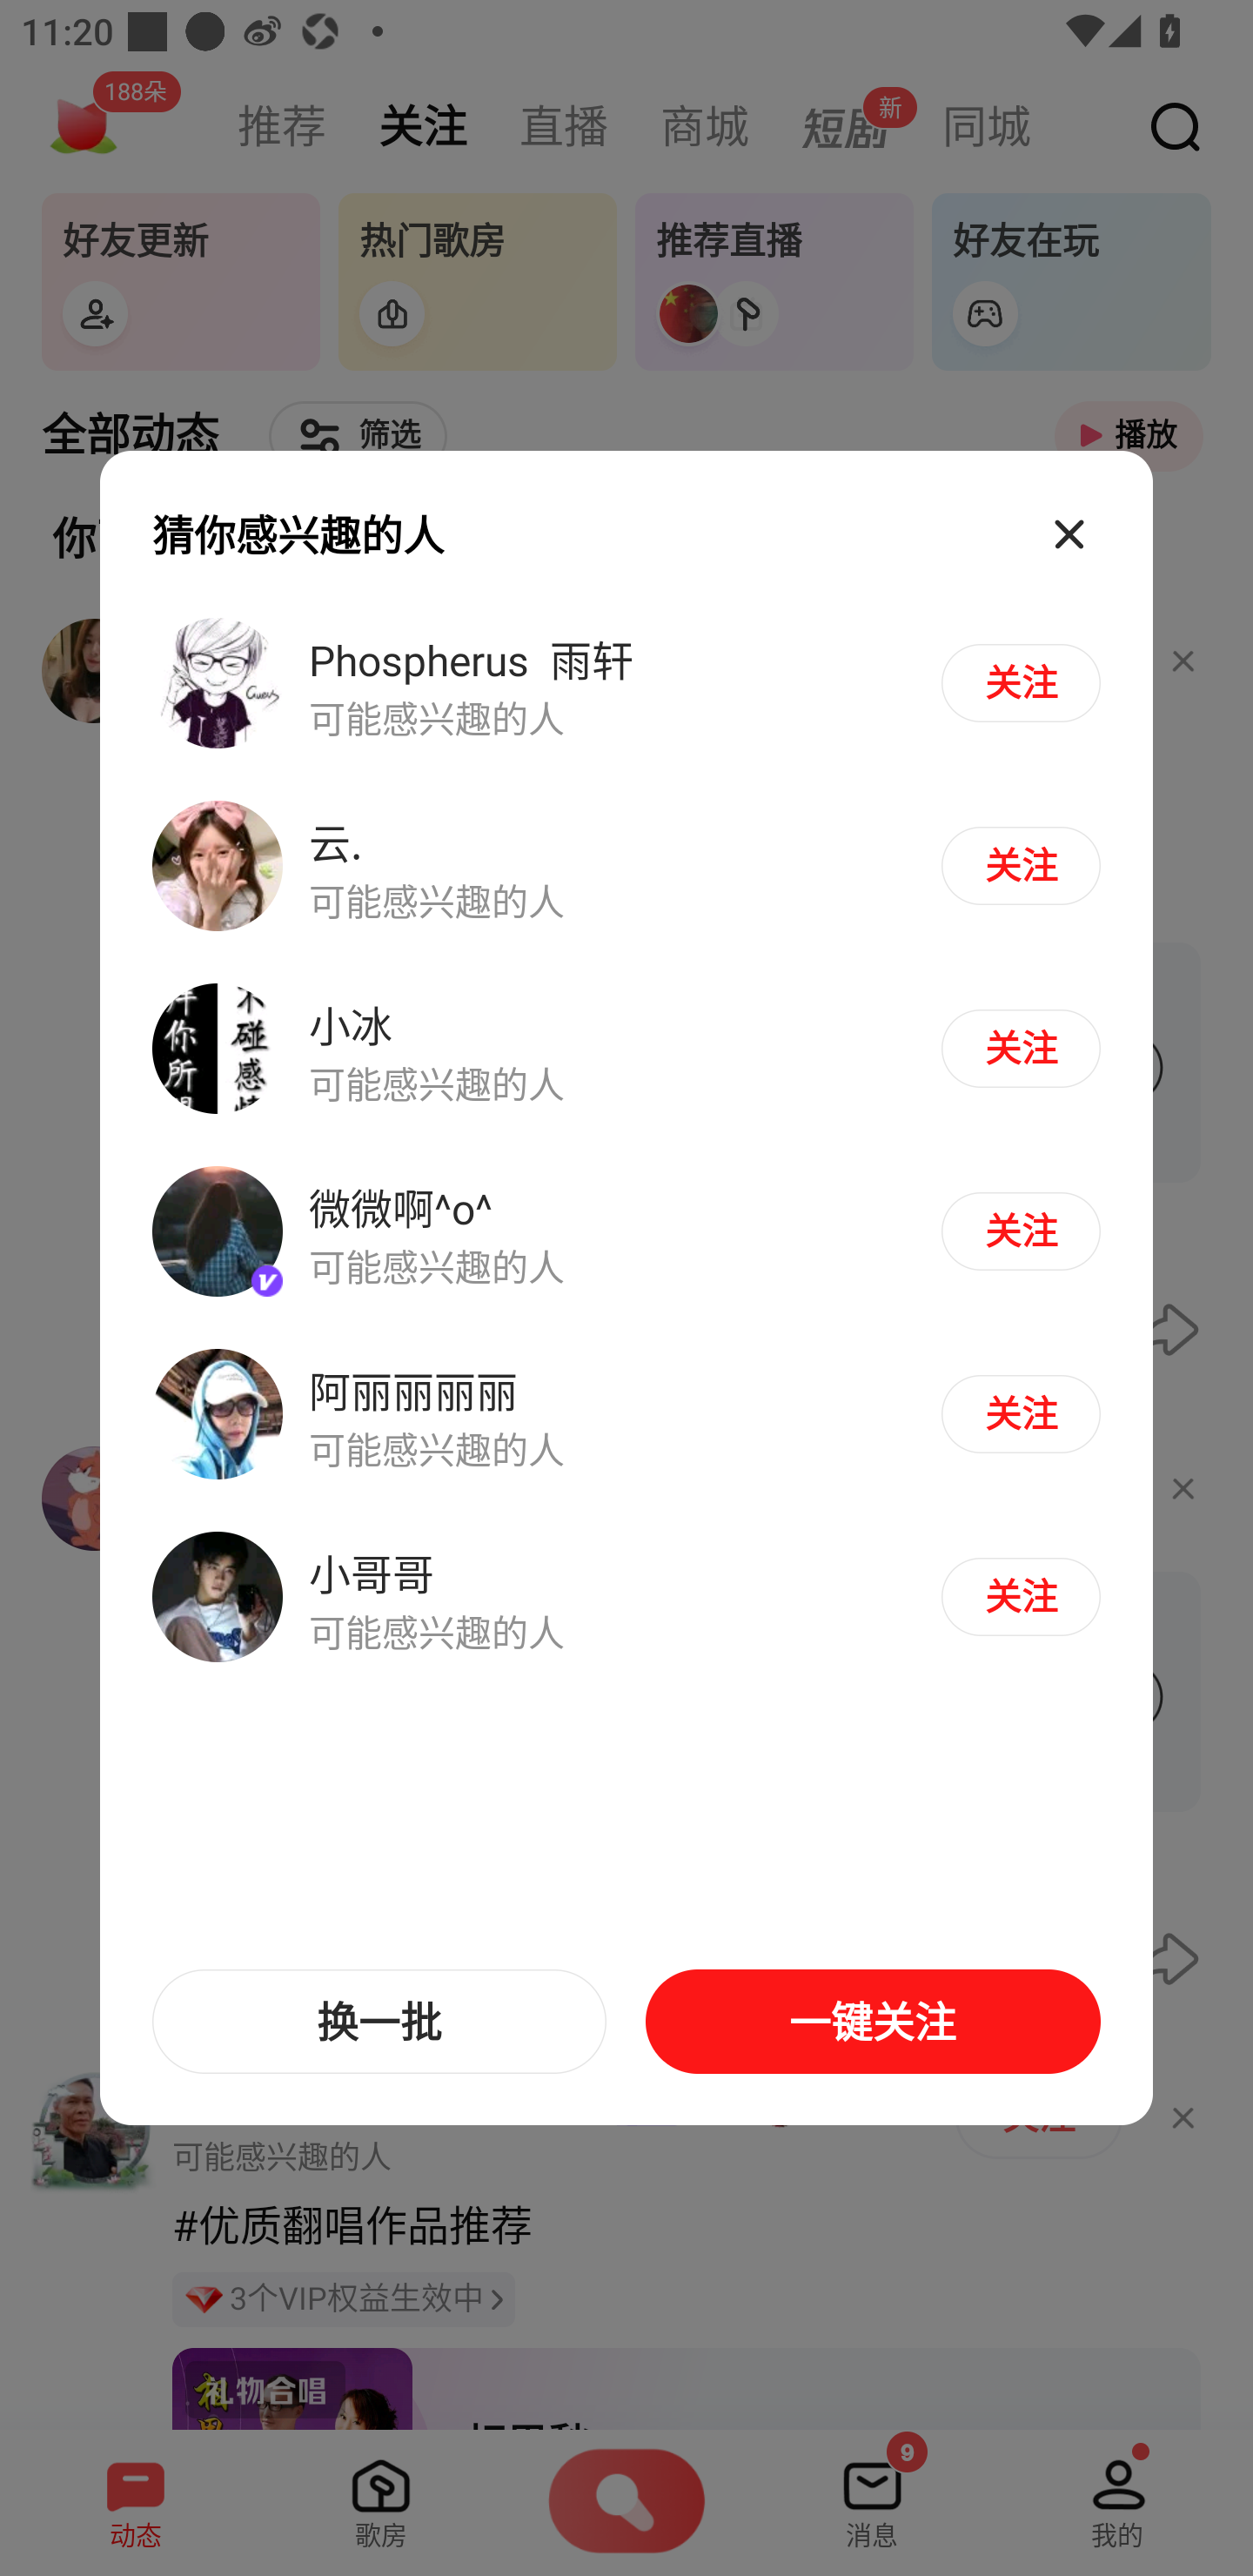  What do you see at coordinates (1020, 1231) in the screenshot?
I see `关注 按钮` at bounding box center [1020, 1231].